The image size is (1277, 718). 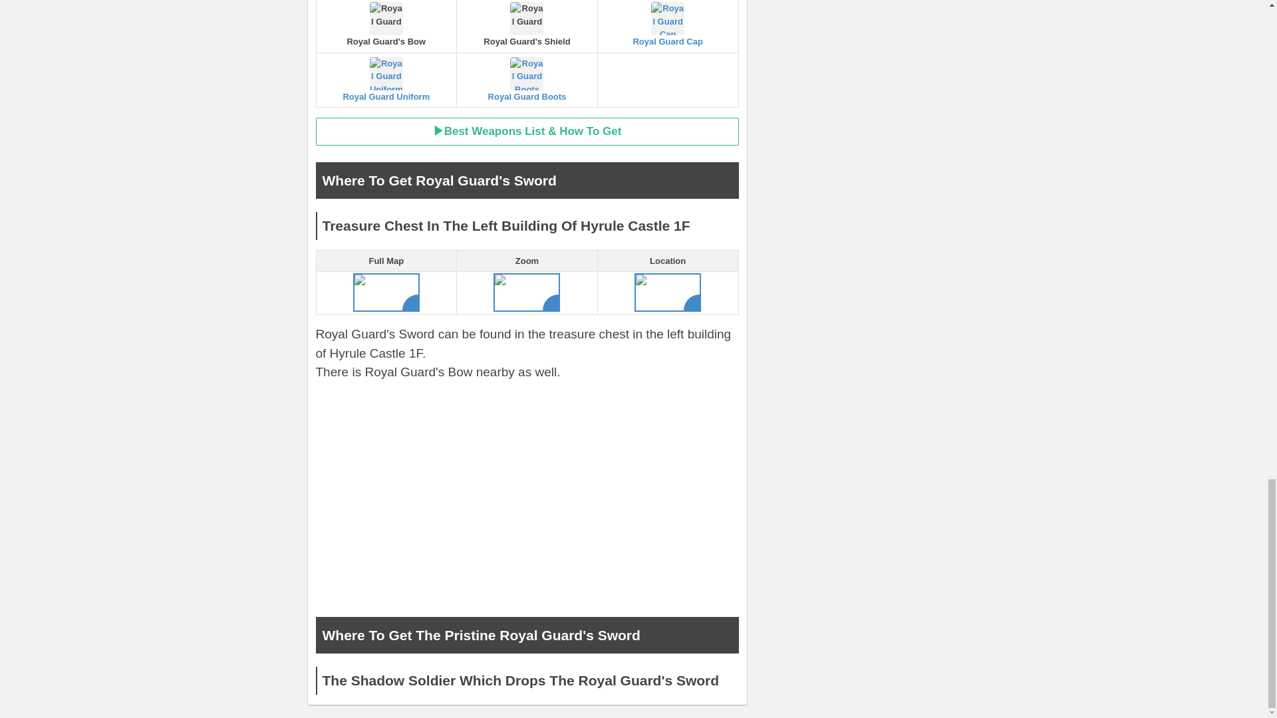 What do you see at coordinates (386, 80) in the screenshot?
I see `Royal Guard Uniform` at bounding box center [386, 80].